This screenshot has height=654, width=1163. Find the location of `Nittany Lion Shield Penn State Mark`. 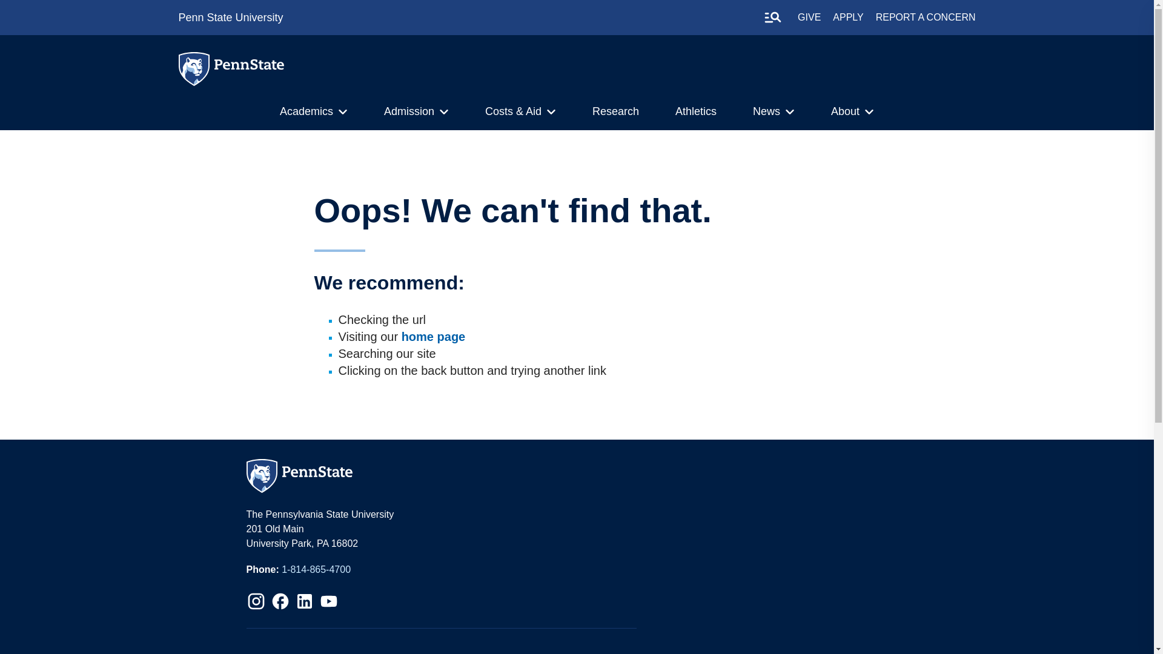

Nittany Lion Shield Penn State Mark is located at coordinates (196, 70).